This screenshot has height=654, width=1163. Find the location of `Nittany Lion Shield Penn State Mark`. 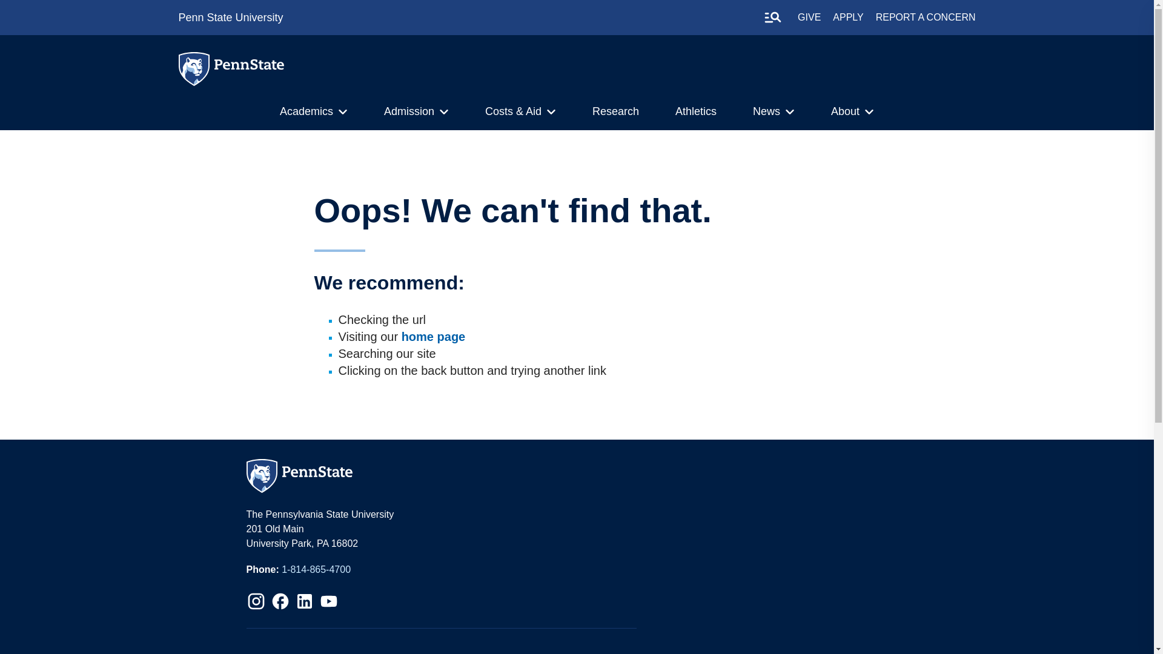

Nittany Lion Shield Penn State Mark is located at coordinates (196, 70).